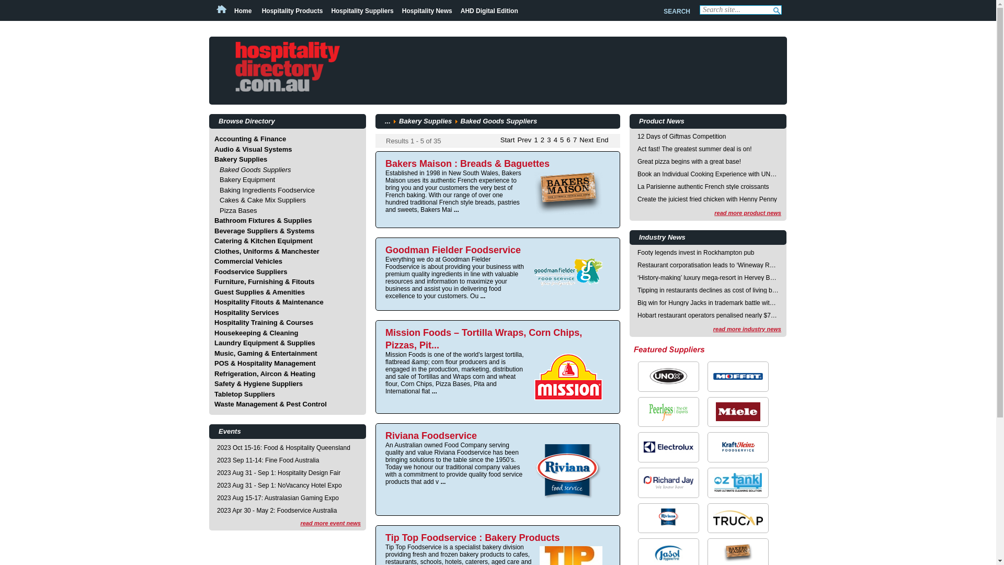 This screenshot has height=565, width=1004. What do you see at coordinates (362, 11) in the screenshot?
I see `Hospitality Suppliers` at bounding box center [362, 11].